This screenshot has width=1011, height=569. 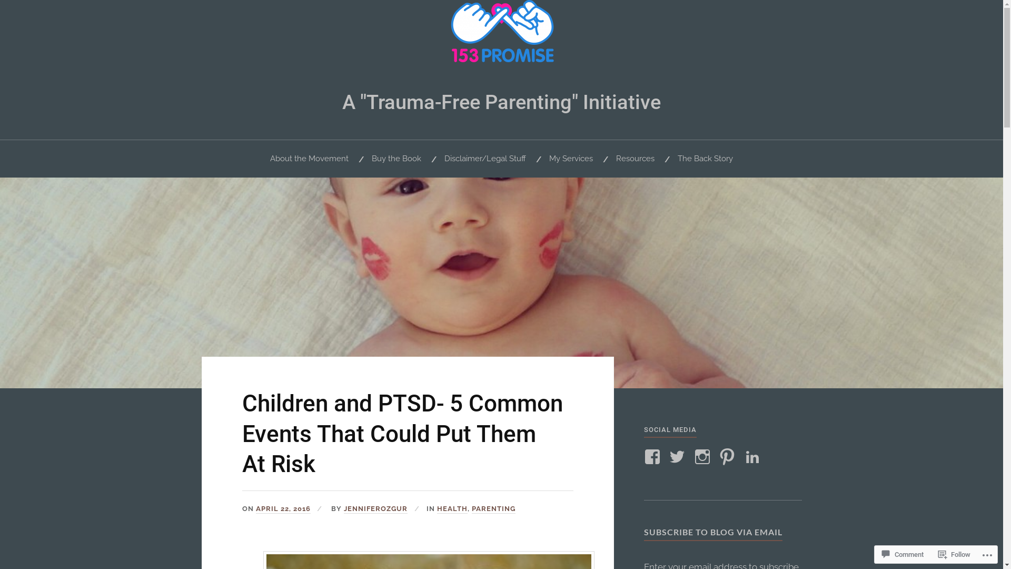 I want to click on PARENTING, so click(x=494, y=509).